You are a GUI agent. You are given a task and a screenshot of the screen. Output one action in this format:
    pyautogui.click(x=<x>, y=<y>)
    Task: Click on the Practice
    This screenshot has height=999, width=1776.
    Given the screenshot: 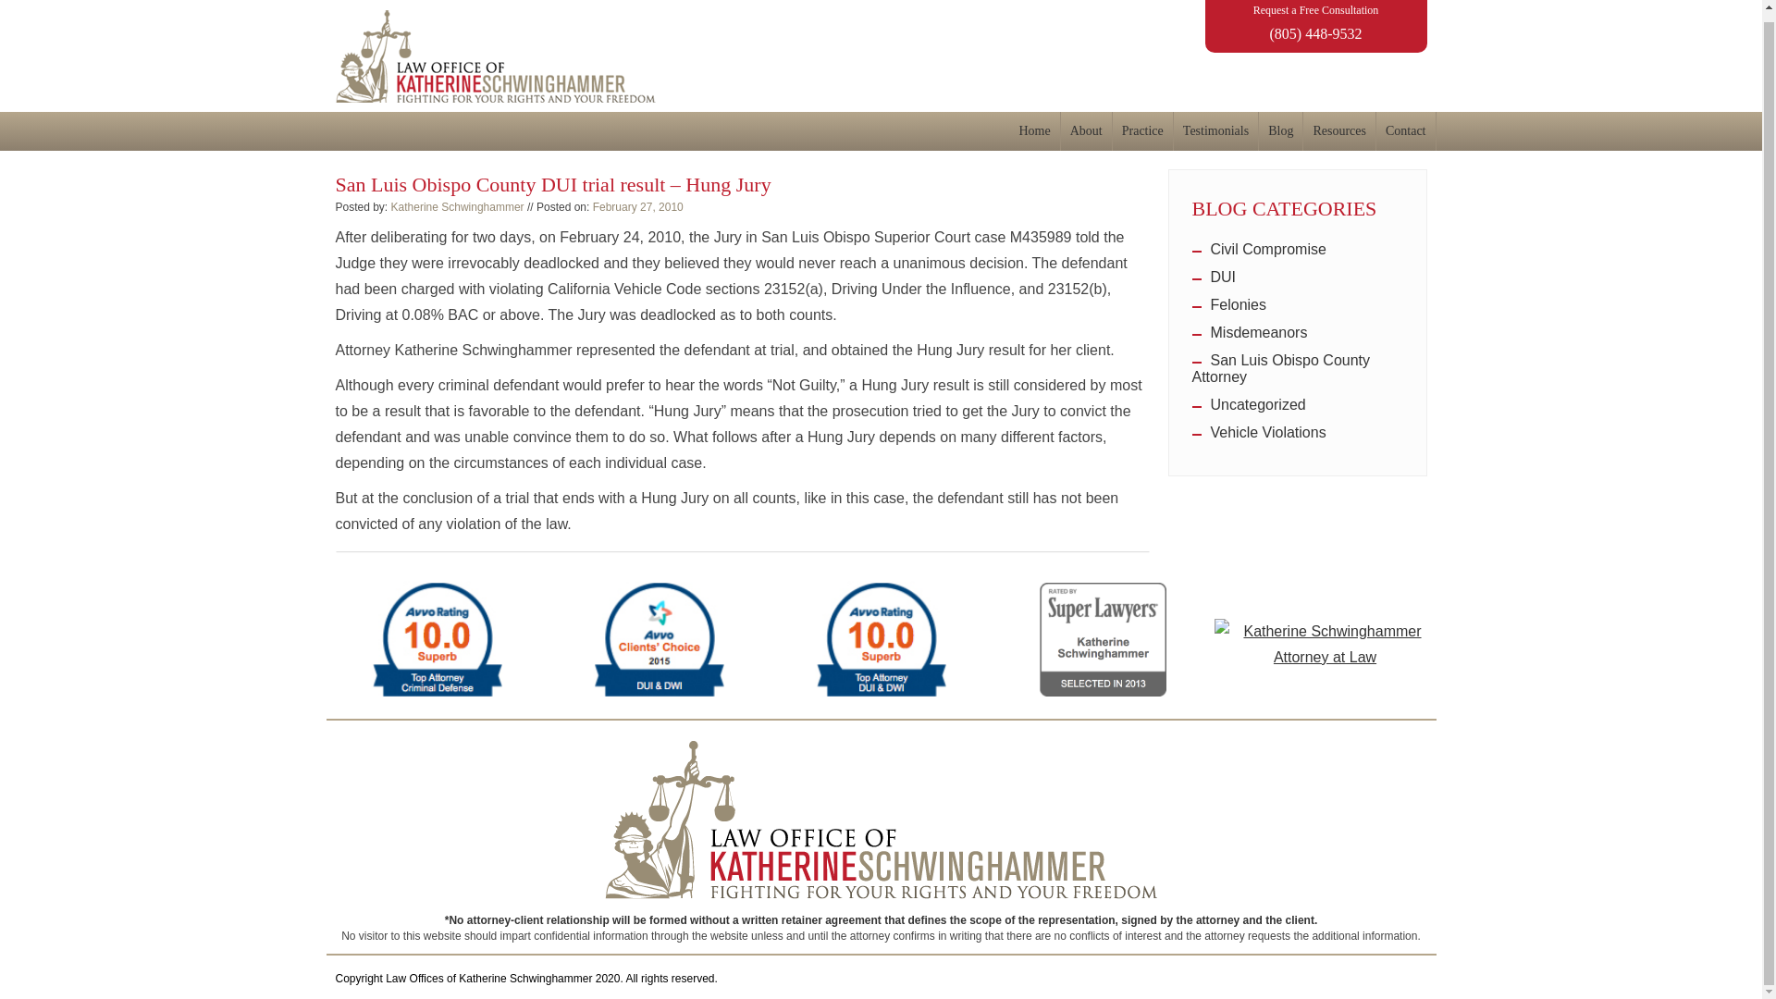 What is the action you would take?
    pyautogui.click(x=1143, y=131)
    